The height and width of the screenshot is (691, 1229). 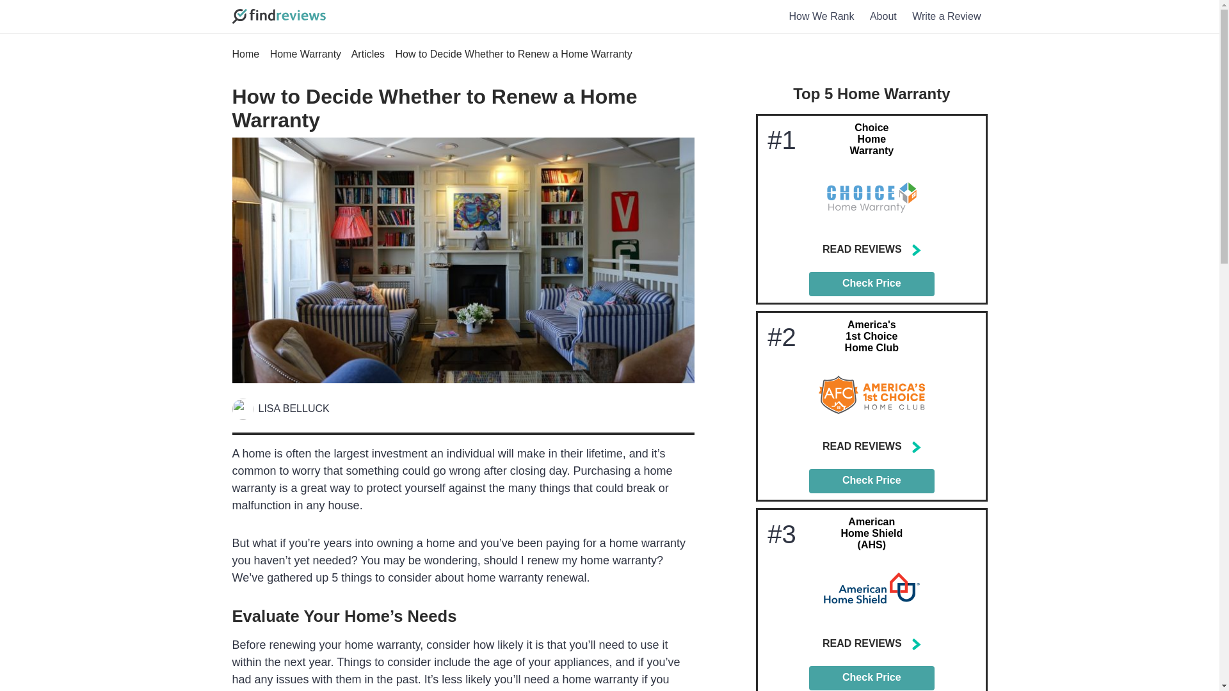 What do you see at coordinates (871, 678) in the screenshot?
I see `Check Price` at bounding box center [871, 678].